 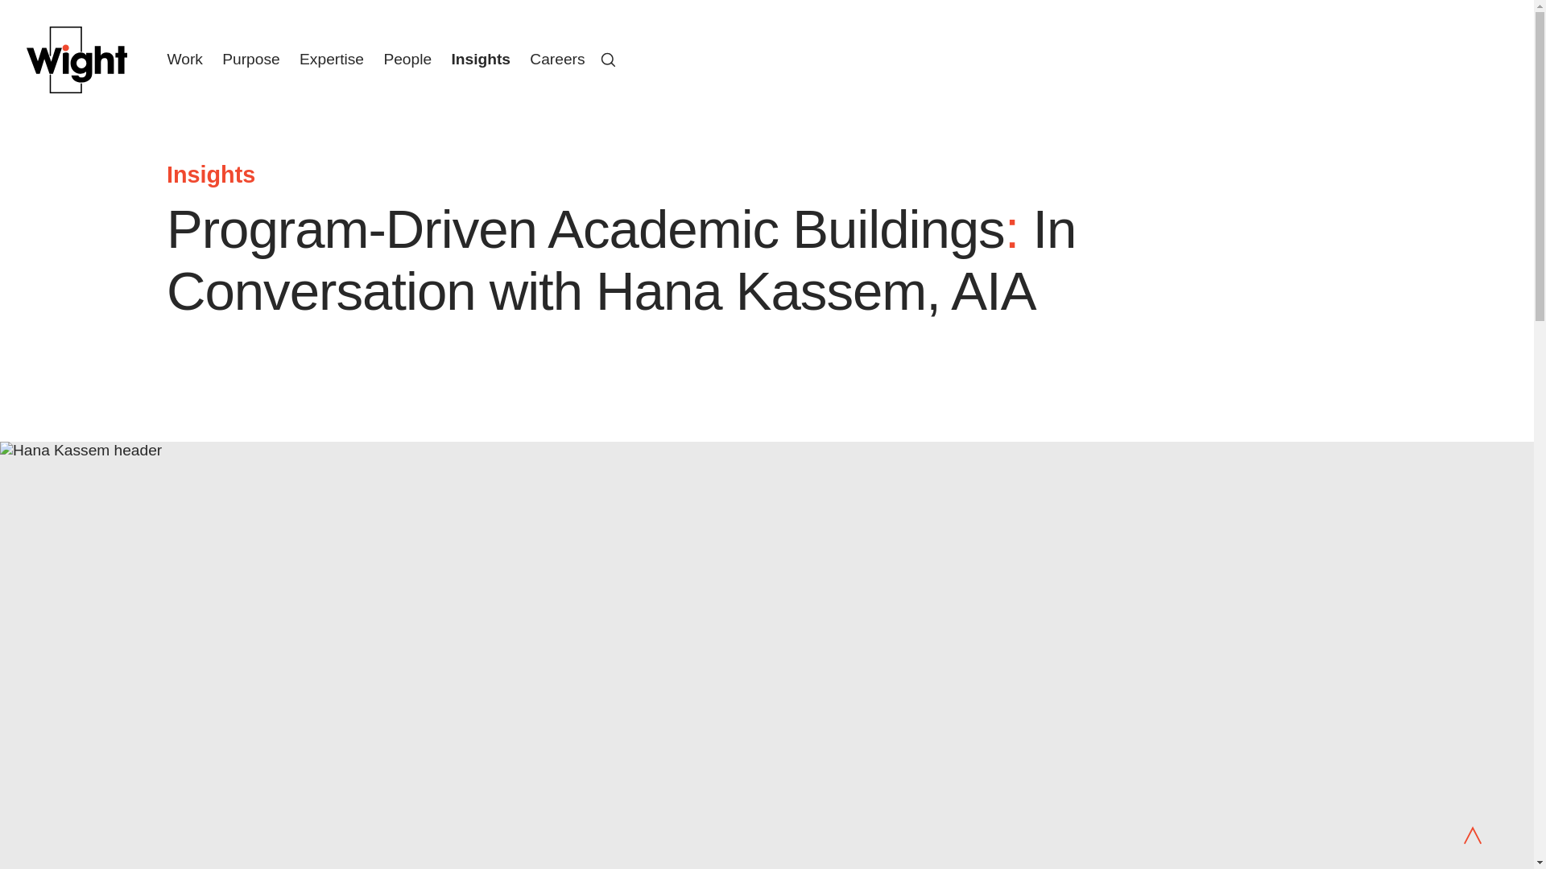 What do you see at coordinates (407, 59) in the screenshot?
I see `People` at bounding box center [407, 59].